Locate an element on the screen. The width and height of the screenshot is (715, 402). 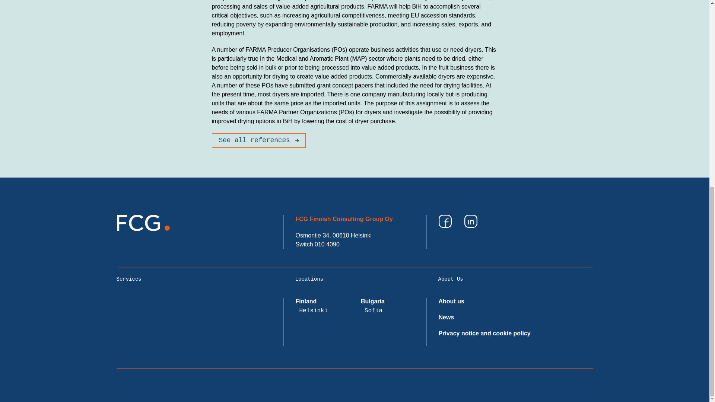
Helsinki is located at coordinates (314, 310).